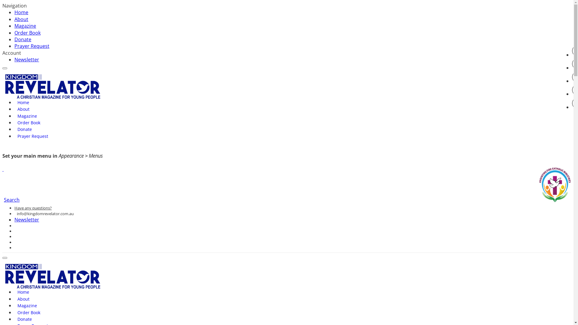 This screenshot has height=325, width=578. What do you see at coordinates (33, 208) in the screenshot?
I see `Have any questions?` at bounding box center [33, 208].